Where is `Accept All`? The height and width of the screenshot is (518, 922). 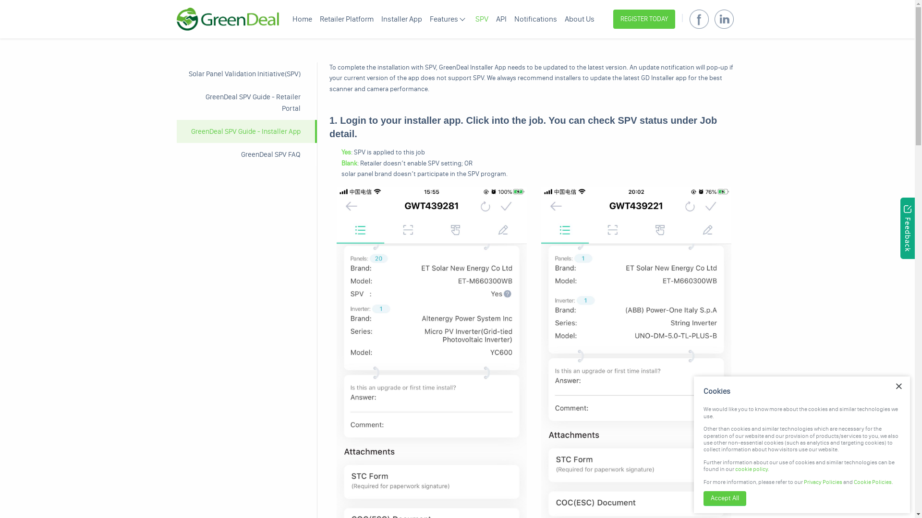
Accept All is located at coordinates (725, 499).